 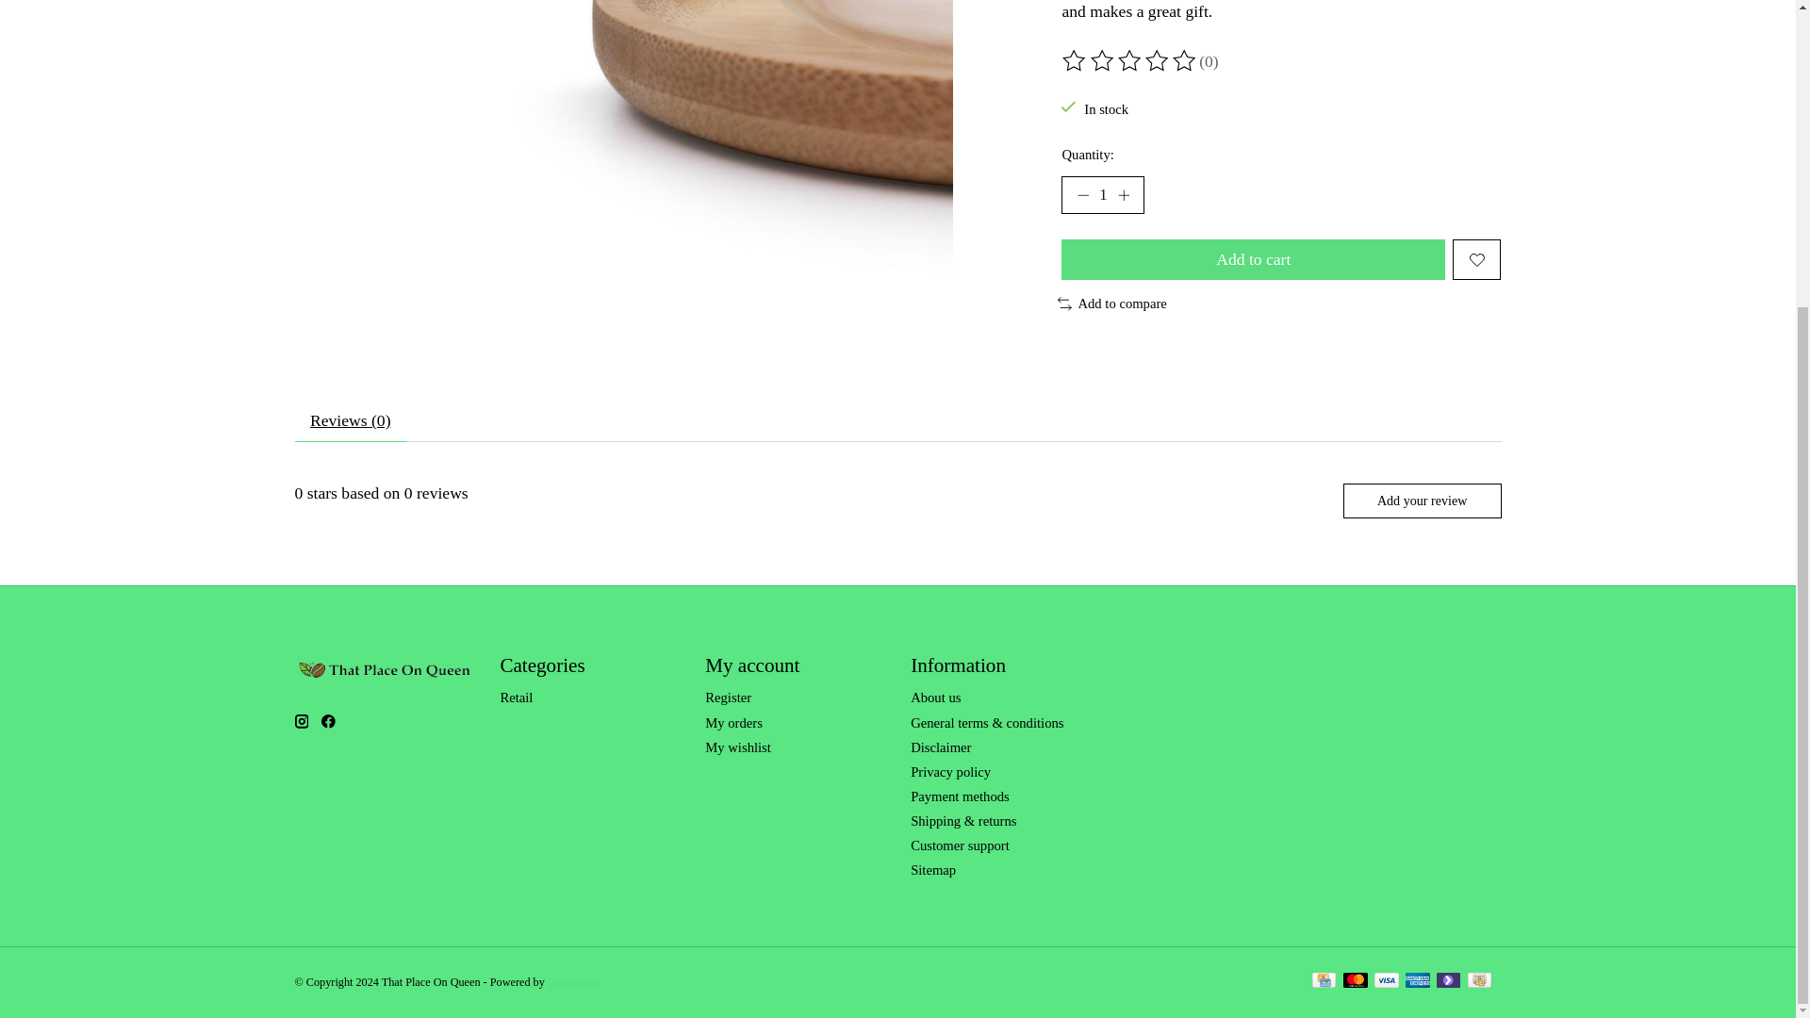 I want to click on Privacy policy, so click(x=950, y=772).